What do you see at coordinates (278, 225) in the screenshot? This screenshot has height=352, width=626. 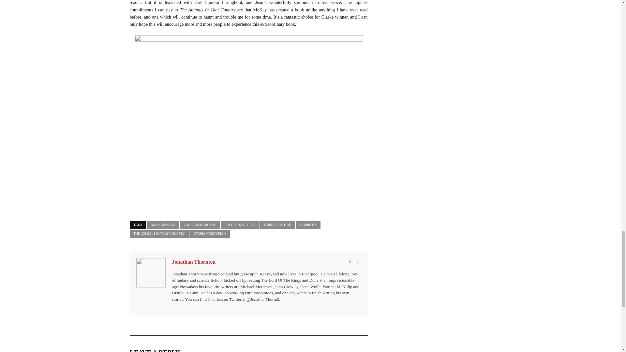 I see `View all posts tagged Science Fiction` at bounding box center [278, 225].